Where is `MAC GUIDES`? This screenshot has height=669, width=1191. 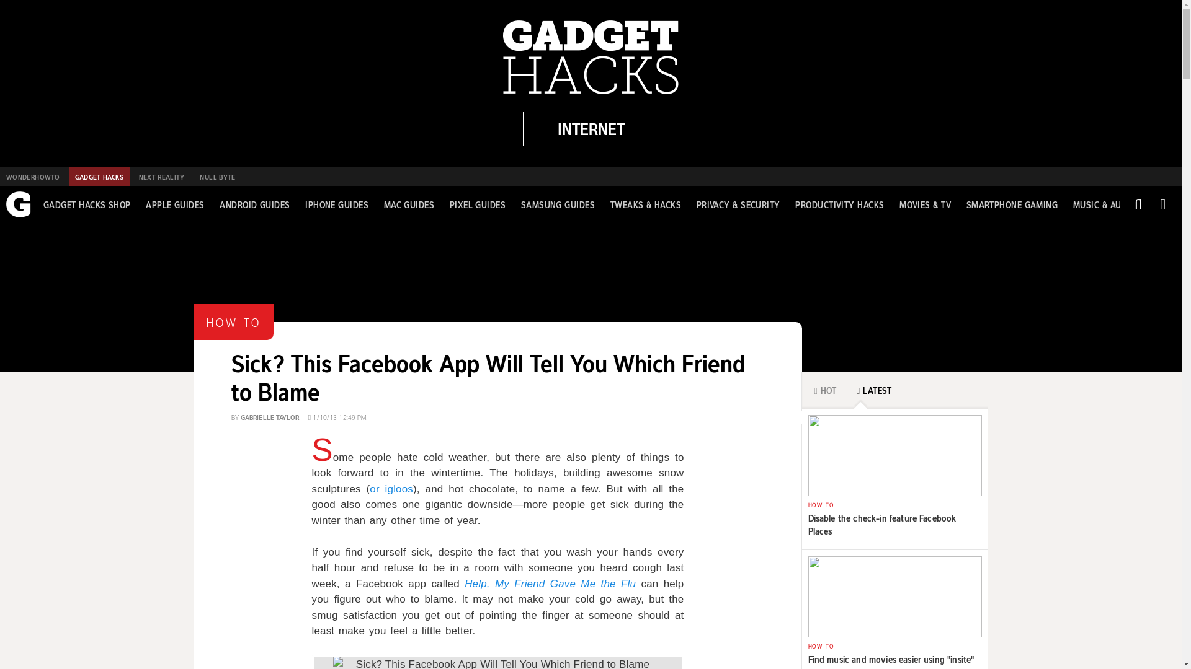
MAC GUIDES is located at coordinates (409, 204).